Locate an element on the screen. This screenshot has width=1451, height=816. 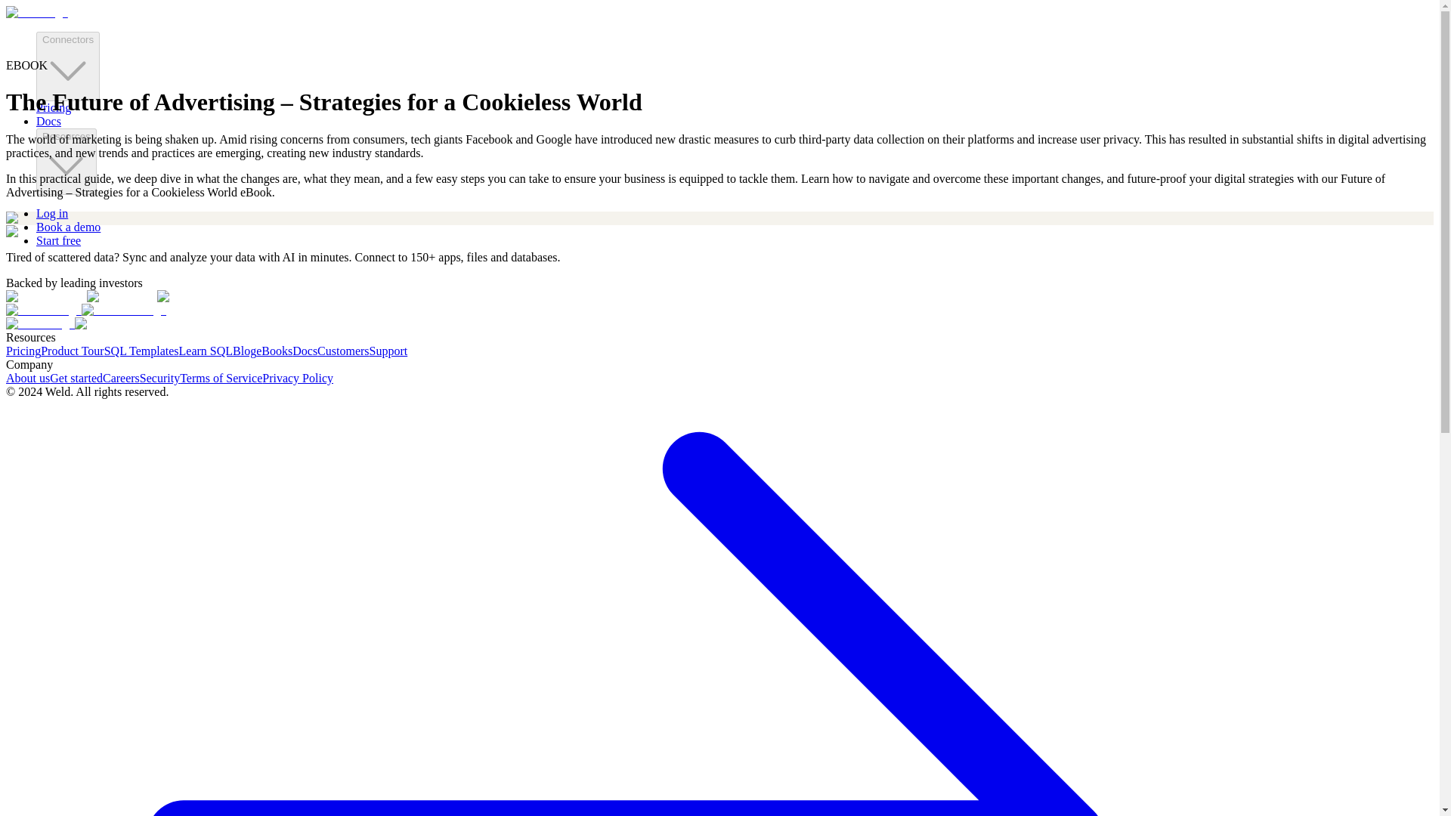
Blog is located at coordinates (244, 351).